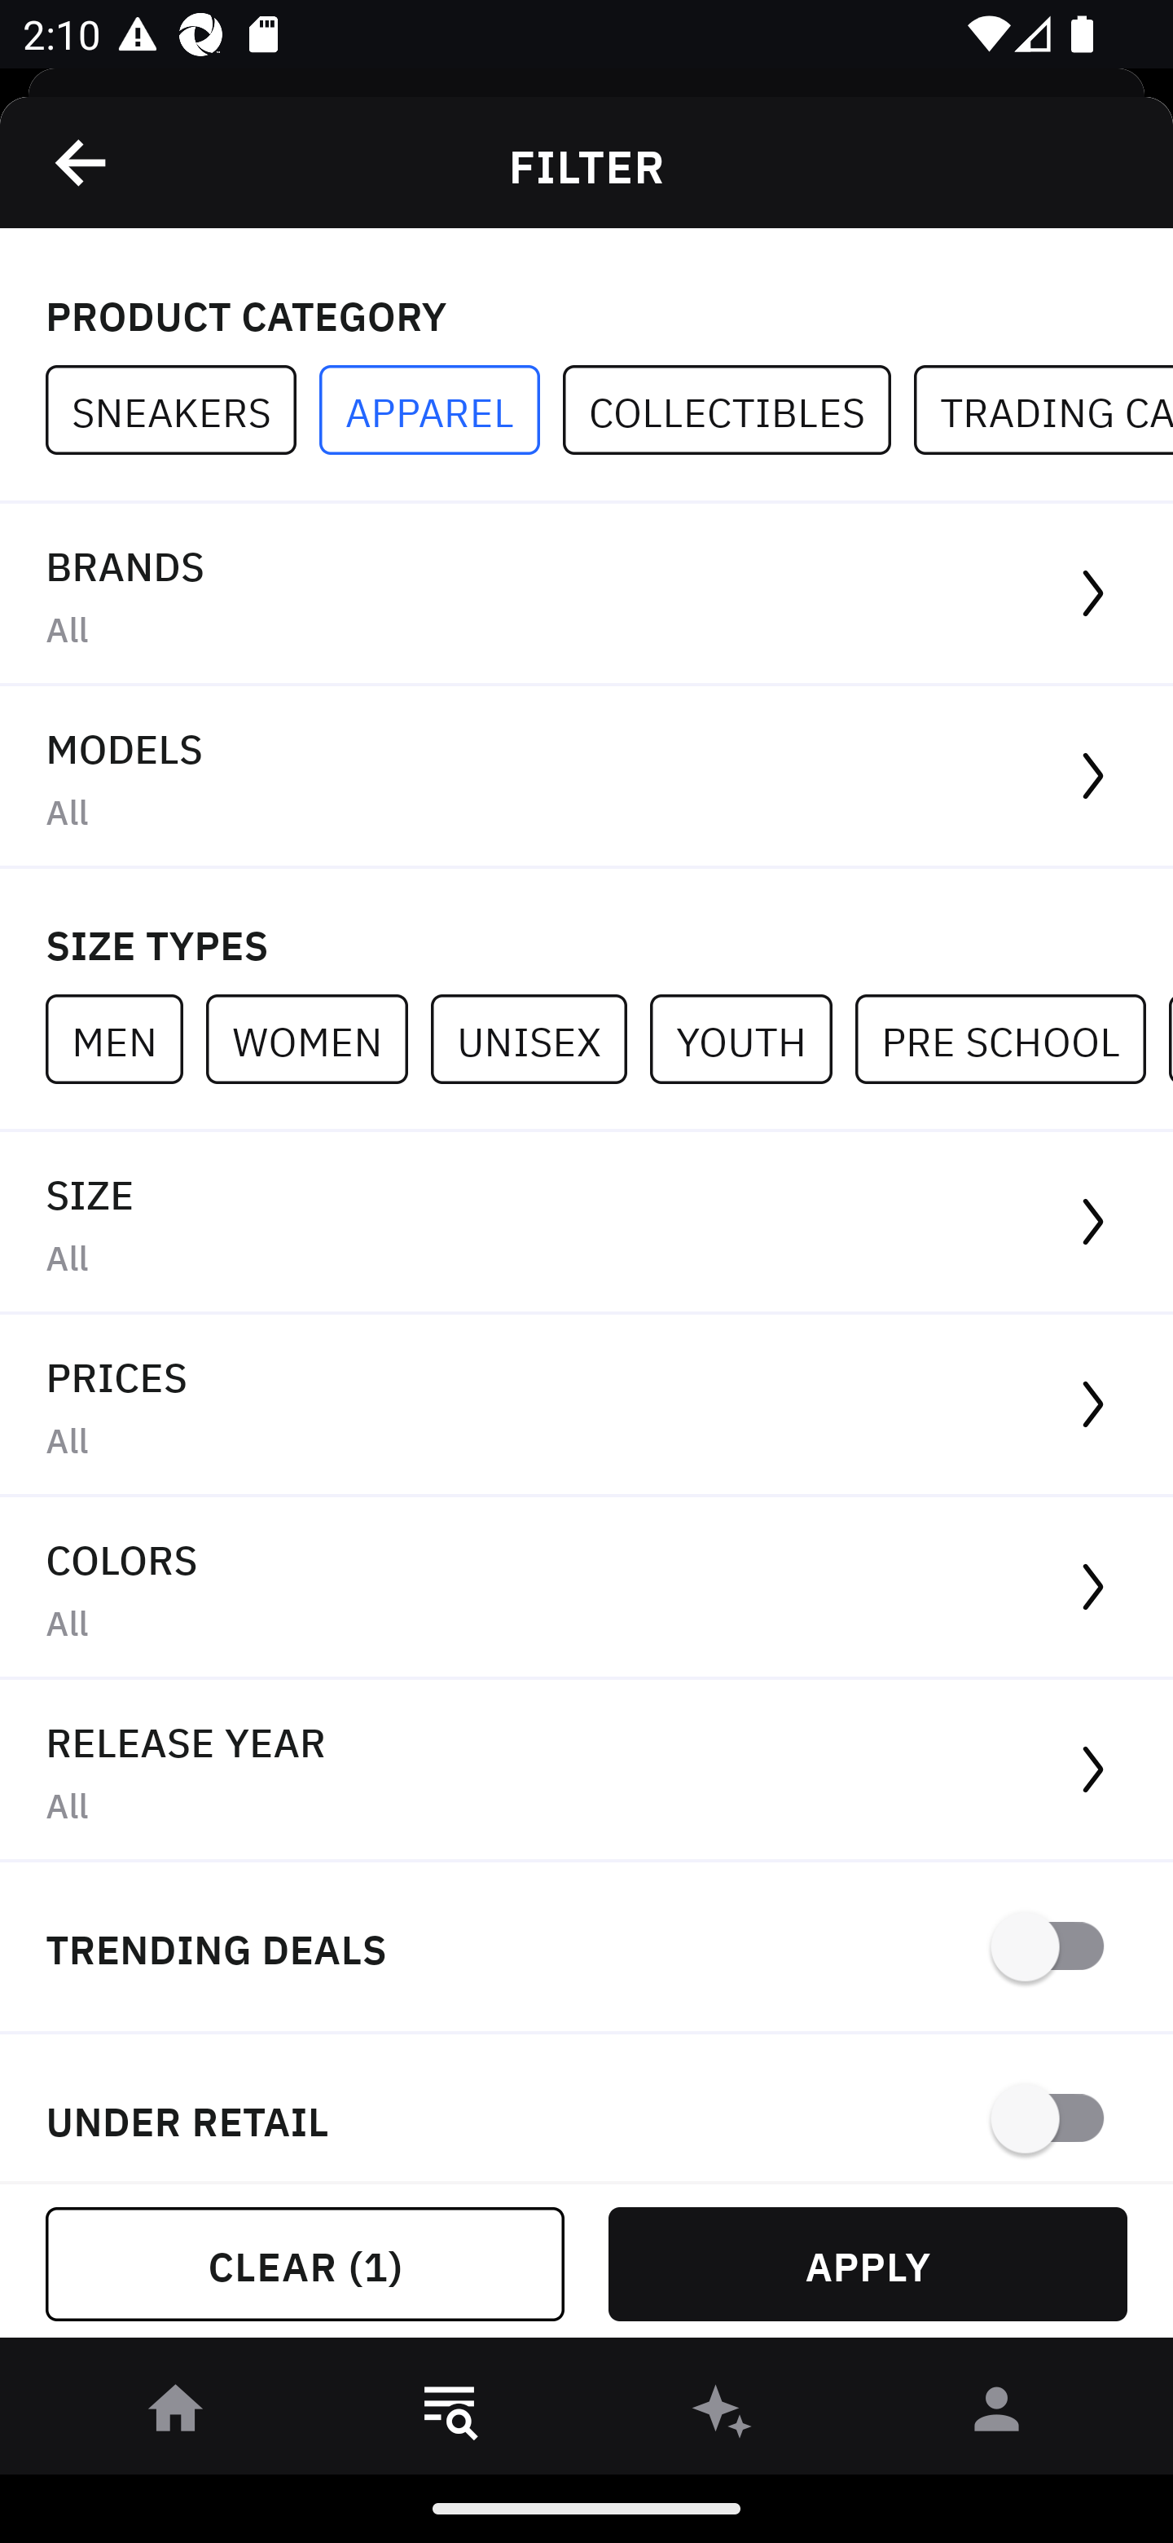 The image size is (1173, 2543). What do you see at coordinates (176, 2414) in the screenshot?
I see `󰋜` at bounding box center [176, 2414].